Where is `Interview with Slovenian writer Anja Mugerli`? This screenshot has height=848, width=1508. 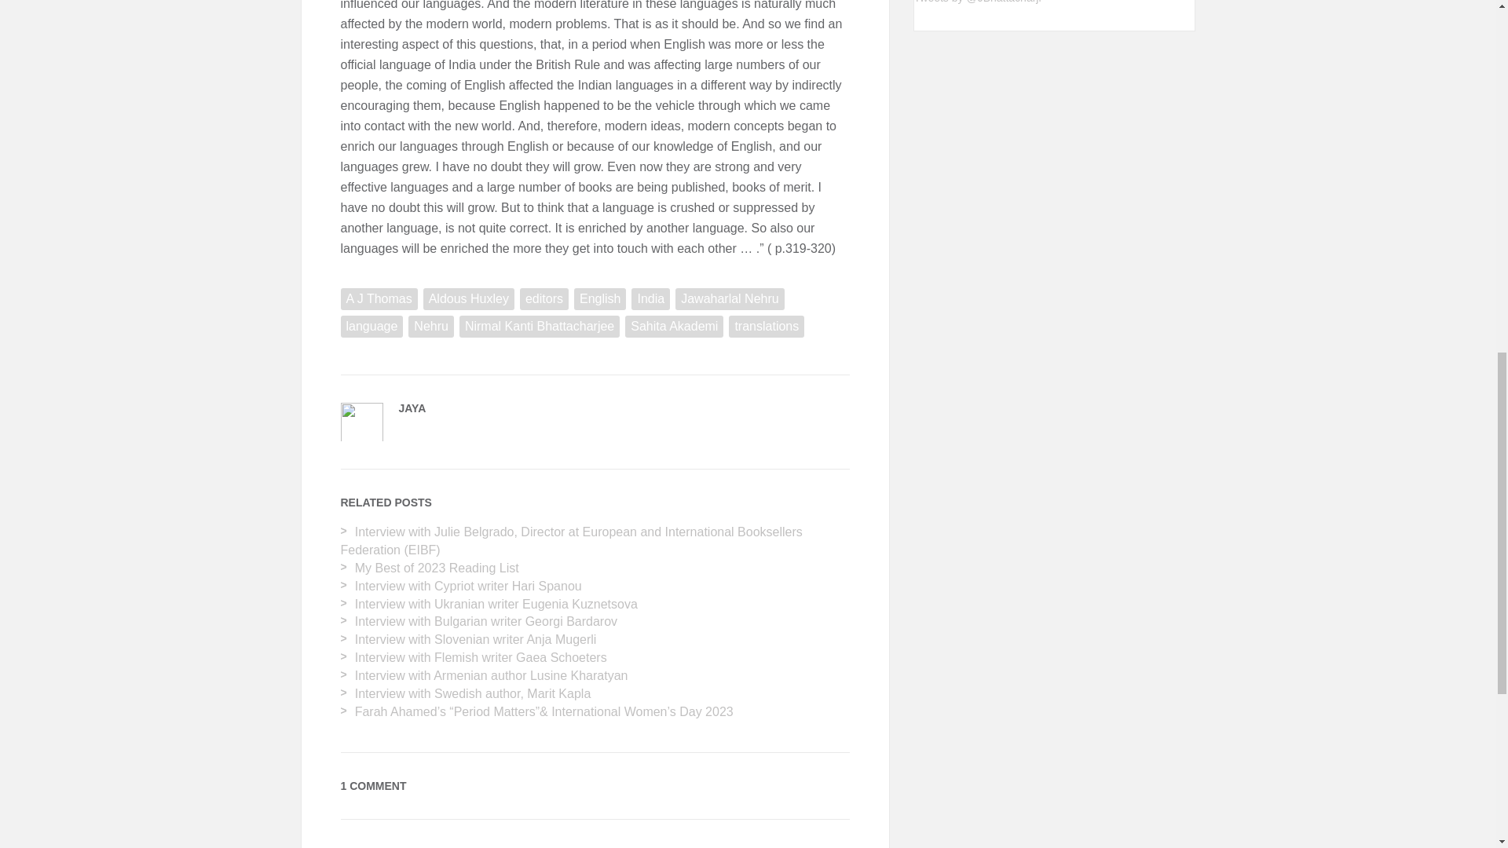 Interview with Slovenian writer Anja Mugerli is located at coordinates (476, 639).